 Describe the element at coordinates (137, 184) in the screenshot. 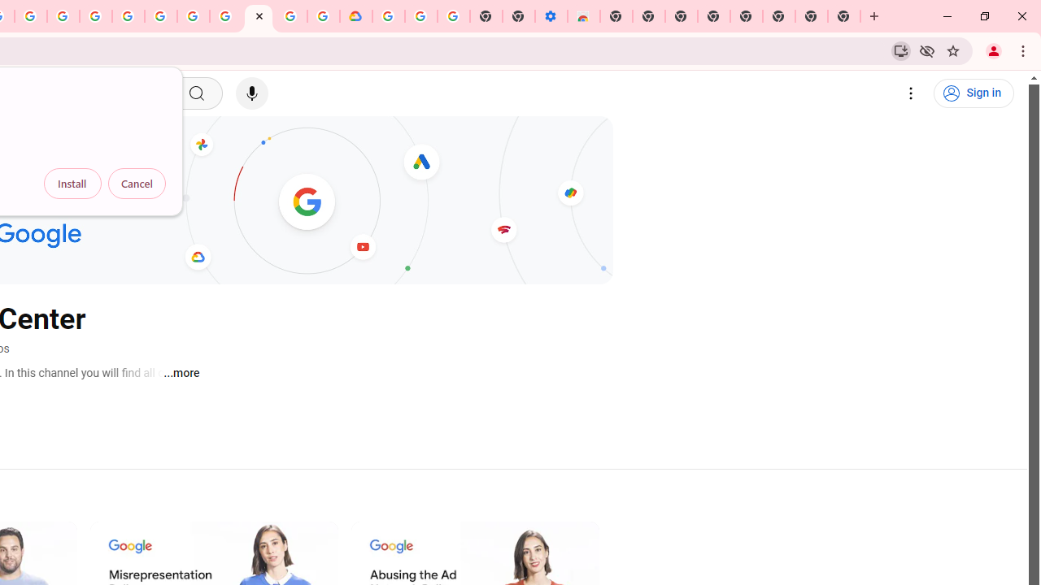

I see `Cancel` at that location.